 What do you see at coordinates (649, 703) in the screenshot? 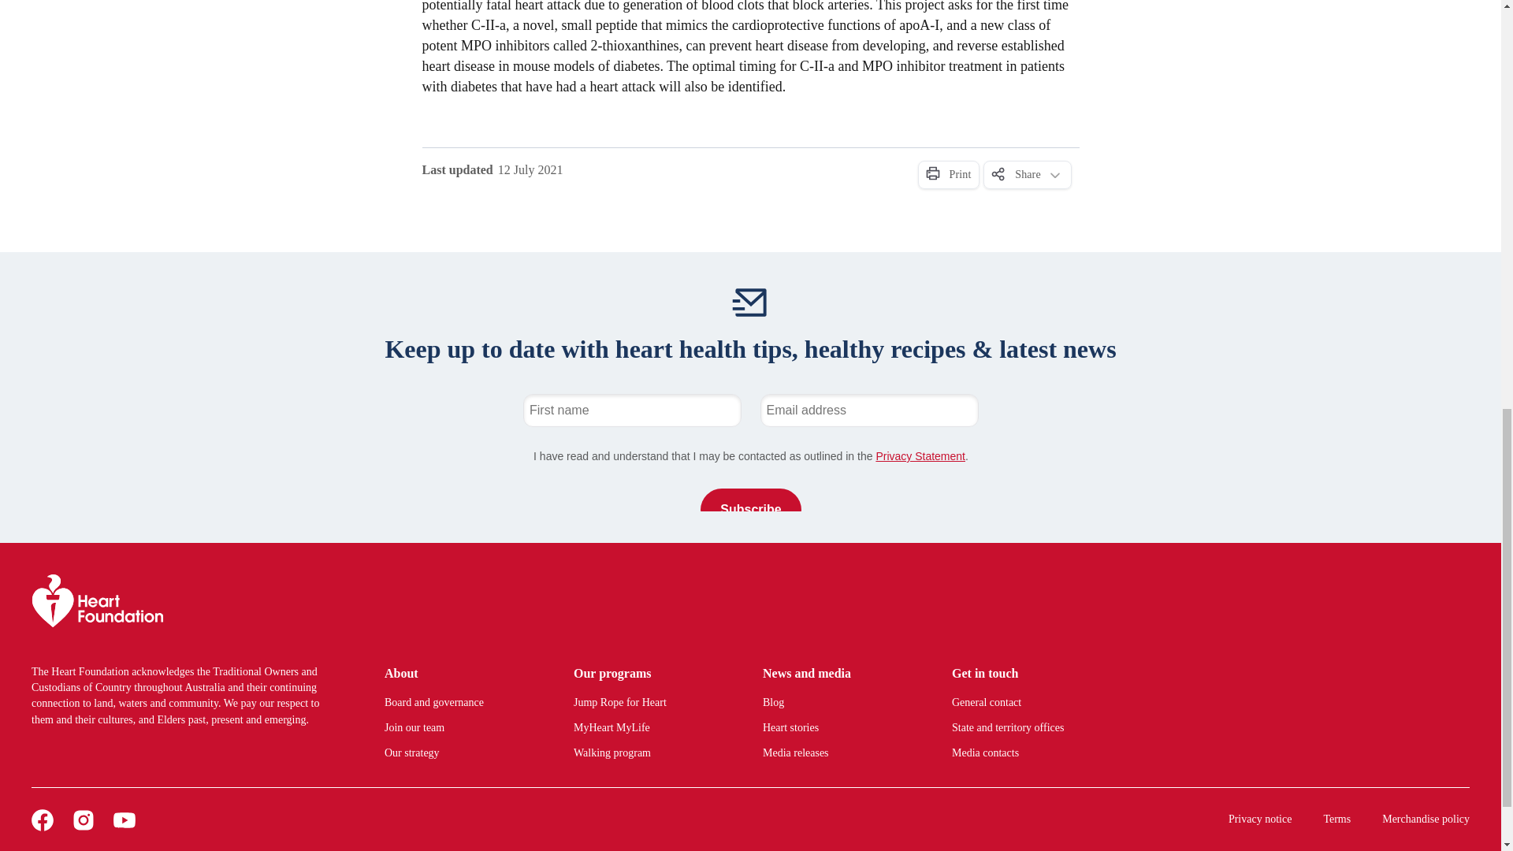
I see `Jump Rope for Heart` at bounding box center [649, 703].